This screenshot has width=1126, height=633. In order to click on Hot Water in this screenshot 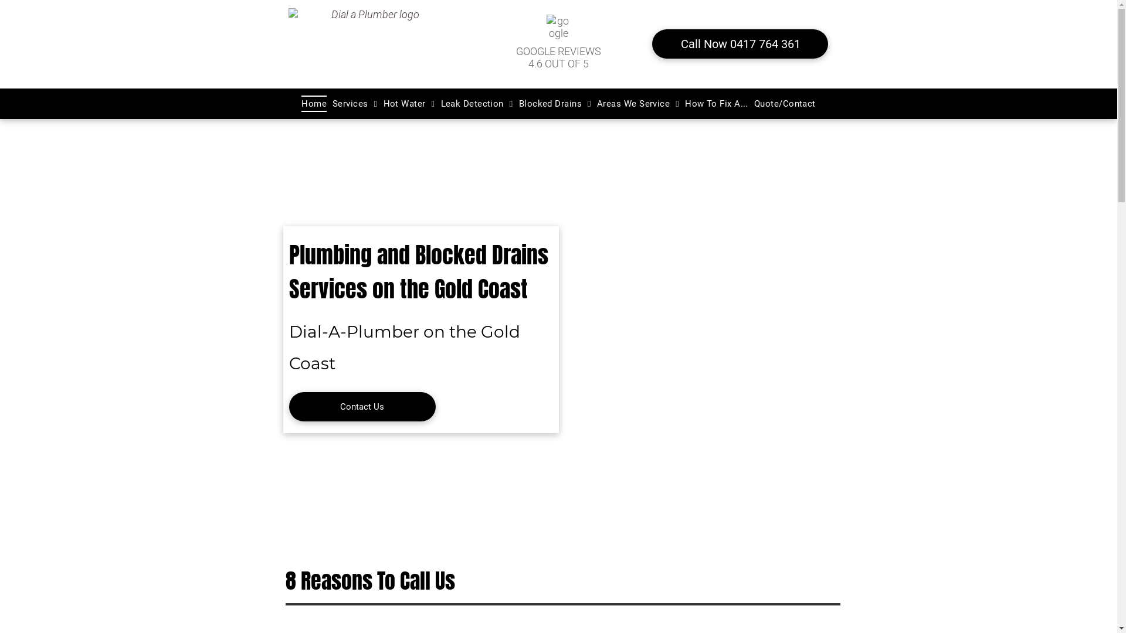, I will do `click(409, 104)`.